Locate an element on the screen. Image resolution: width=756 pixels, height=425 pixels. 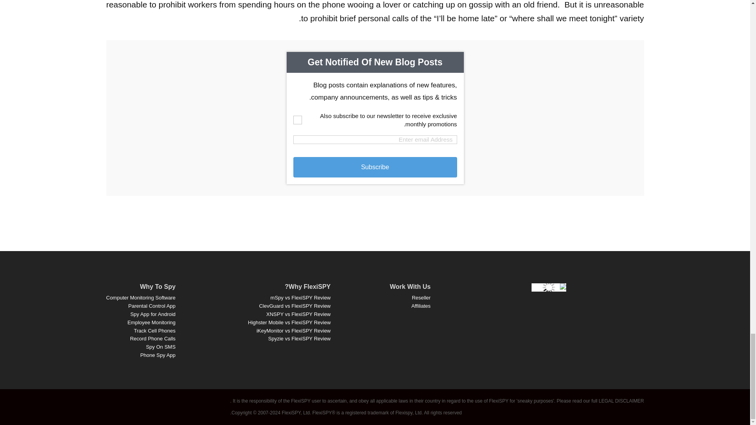
Employee Monitoring is located at coordinates (151, 323).